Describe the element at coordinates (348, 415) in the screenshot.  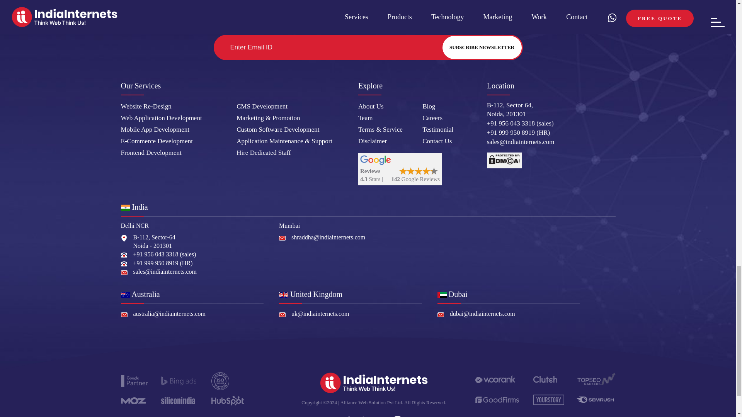
I see `Visit our Facebook page` at that location.